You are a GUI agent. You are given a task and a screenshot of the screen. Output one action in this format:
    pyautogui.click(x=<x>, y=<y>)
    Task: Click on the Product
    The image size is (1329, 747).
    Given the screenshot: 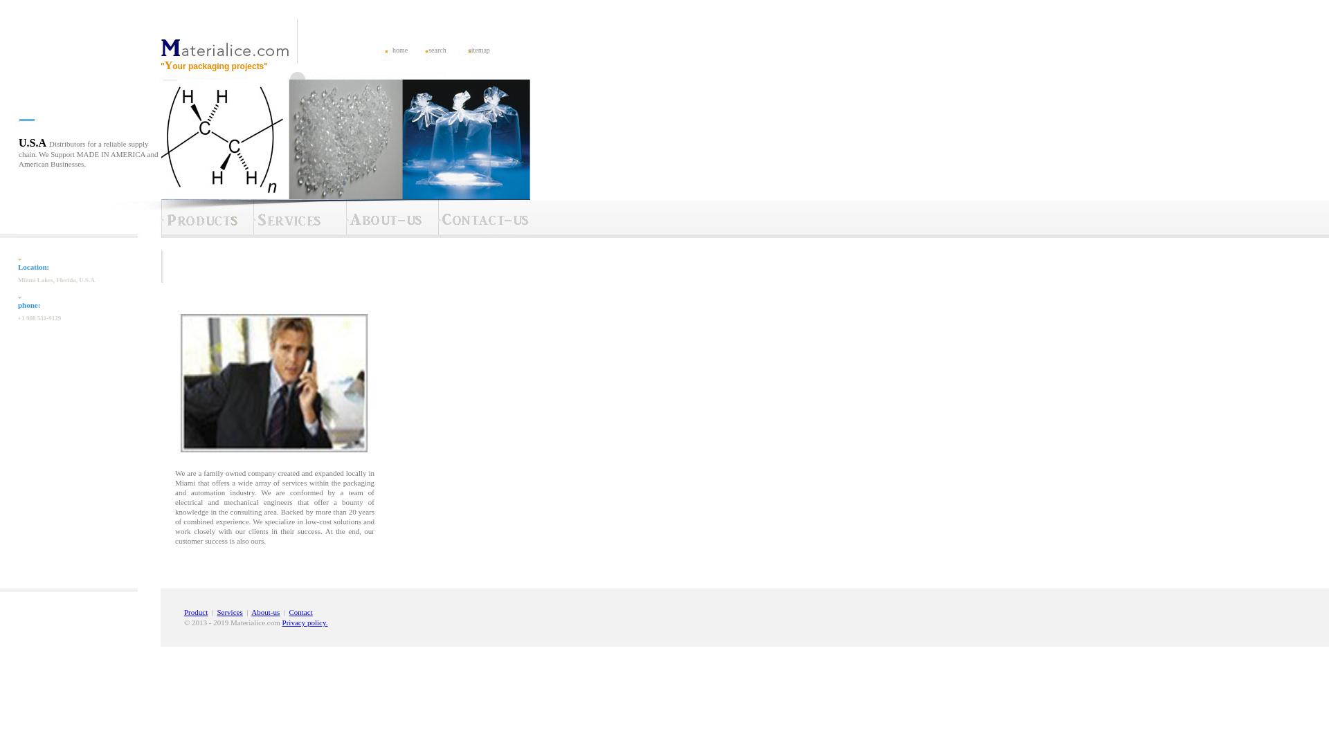 What is the action you would take?
    pyautogui.click(x=195, y=612)
    